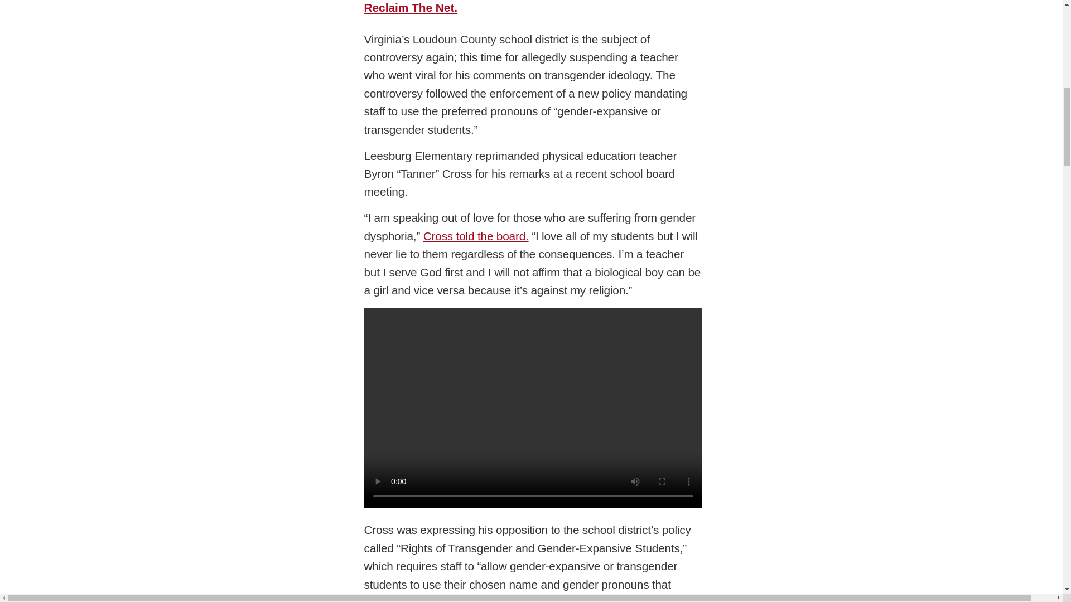 This screenshot has width=1071, height=602. What do you see at coordinates (525, 7) in the screenshot?
I see `subscribe to Reclaim The Net.` at bounding box center [525, 7].